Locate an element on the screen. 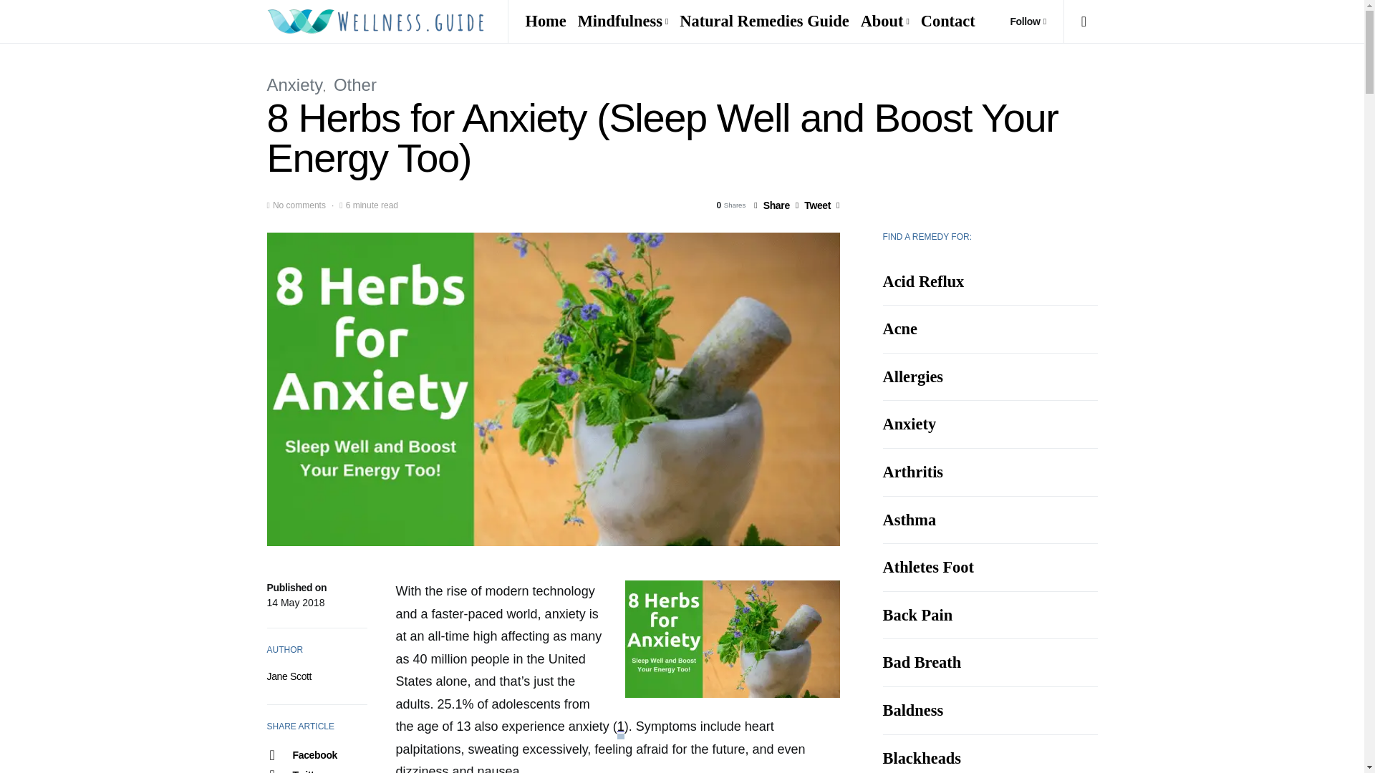  Home is located at coordinates (549, 21).